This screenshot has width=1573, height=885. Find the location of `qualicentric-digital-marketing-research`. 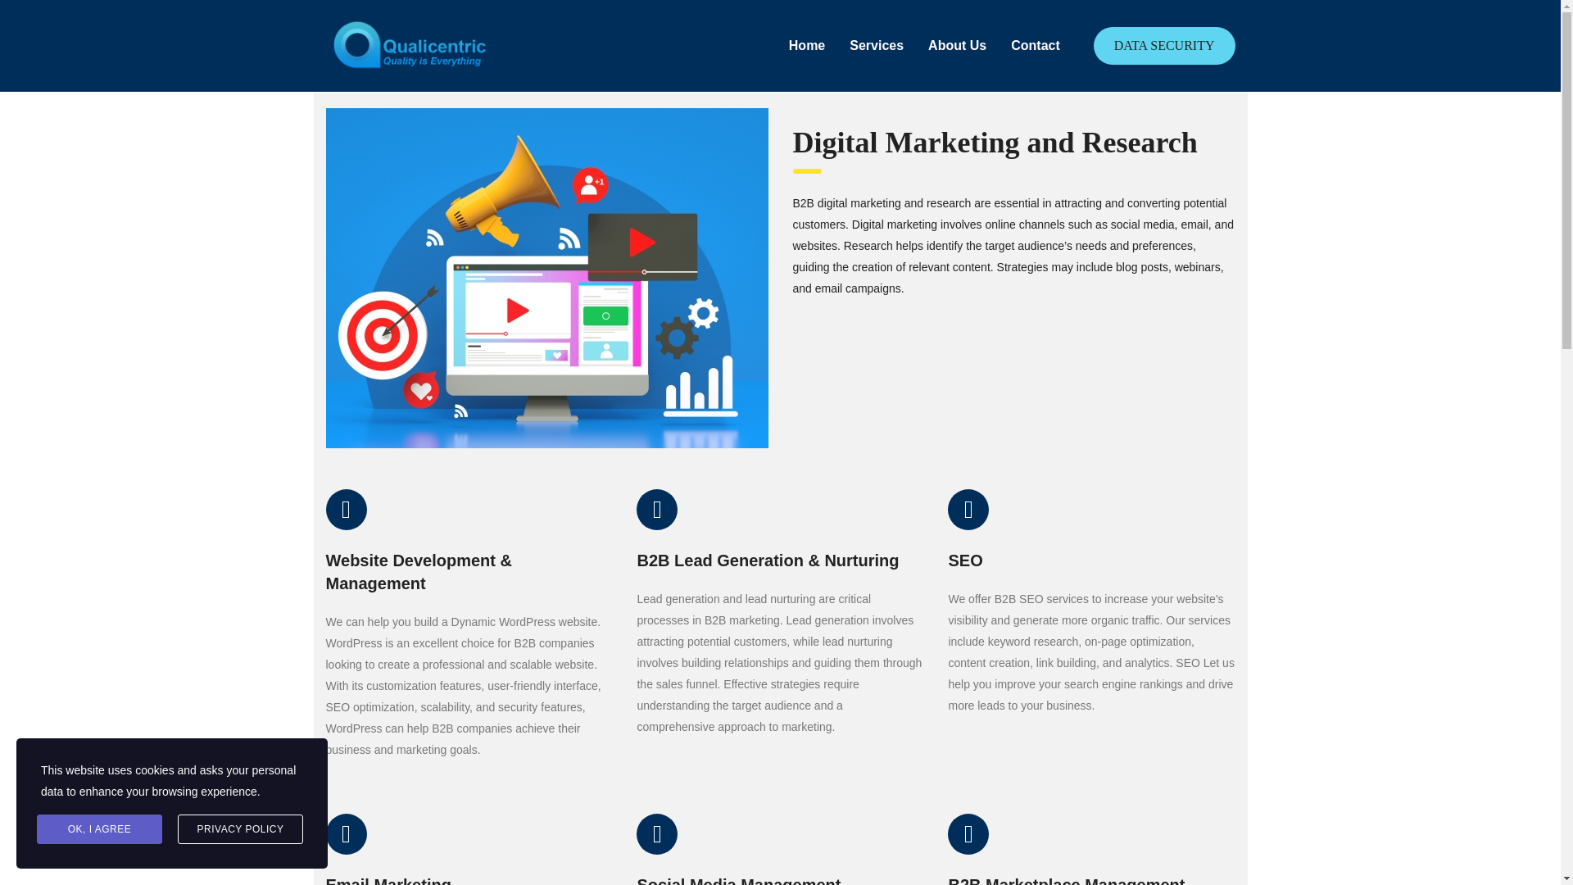

qualicentric-digital-marketing-research is located at coordinates (547, 277).